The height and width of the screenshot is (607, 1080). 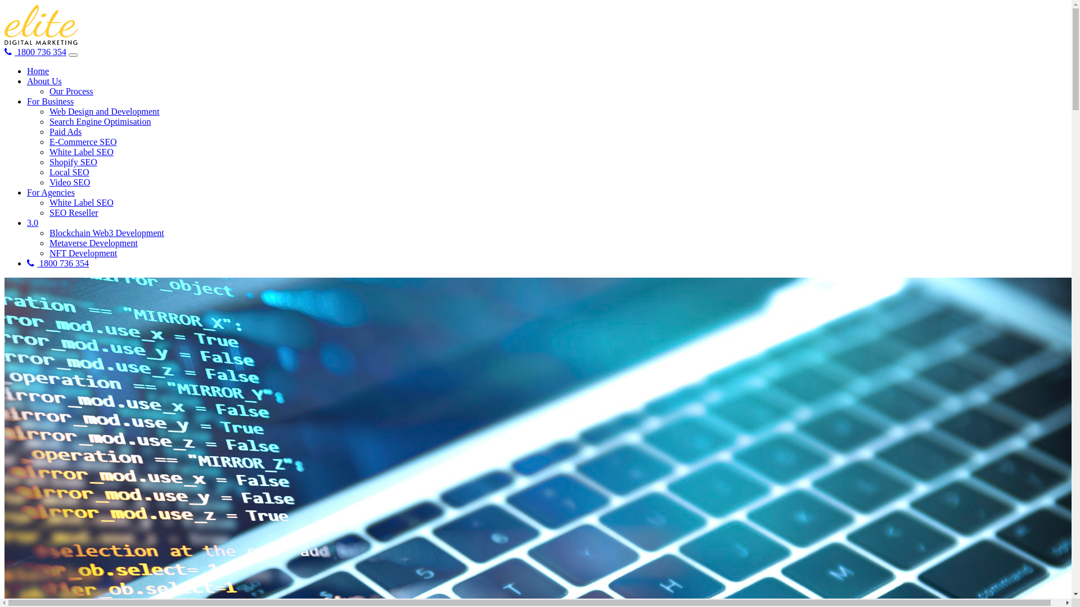 I want to click on Home, so click(x=38, y=71).